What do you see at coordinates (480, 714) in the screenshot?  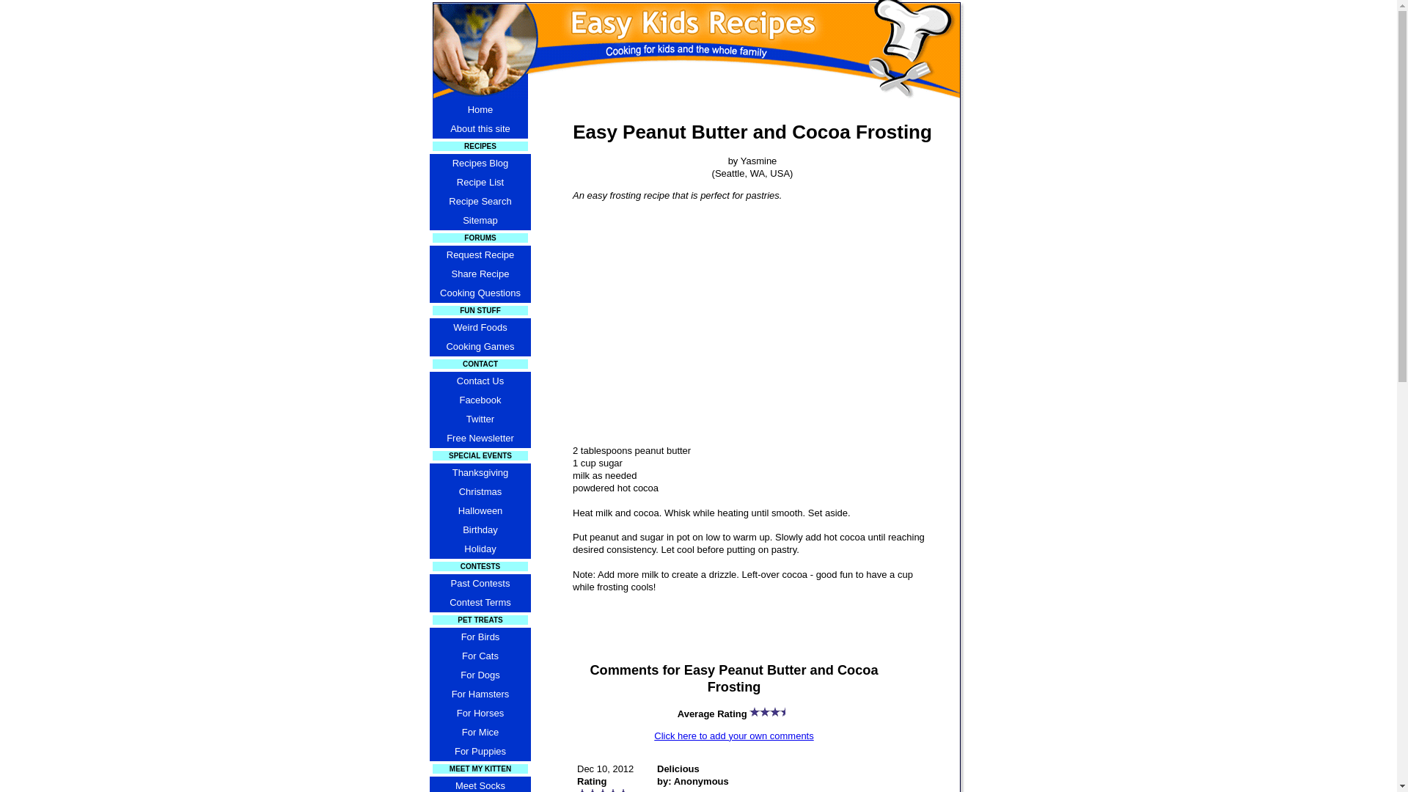 I see `For Horses` at bounding box center [480, 714].